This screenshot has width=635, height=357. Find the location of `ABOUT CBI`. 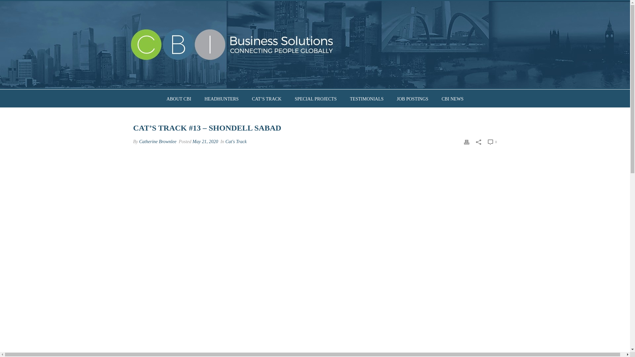

ABOUT CBI is located at coordinates (179, 99).